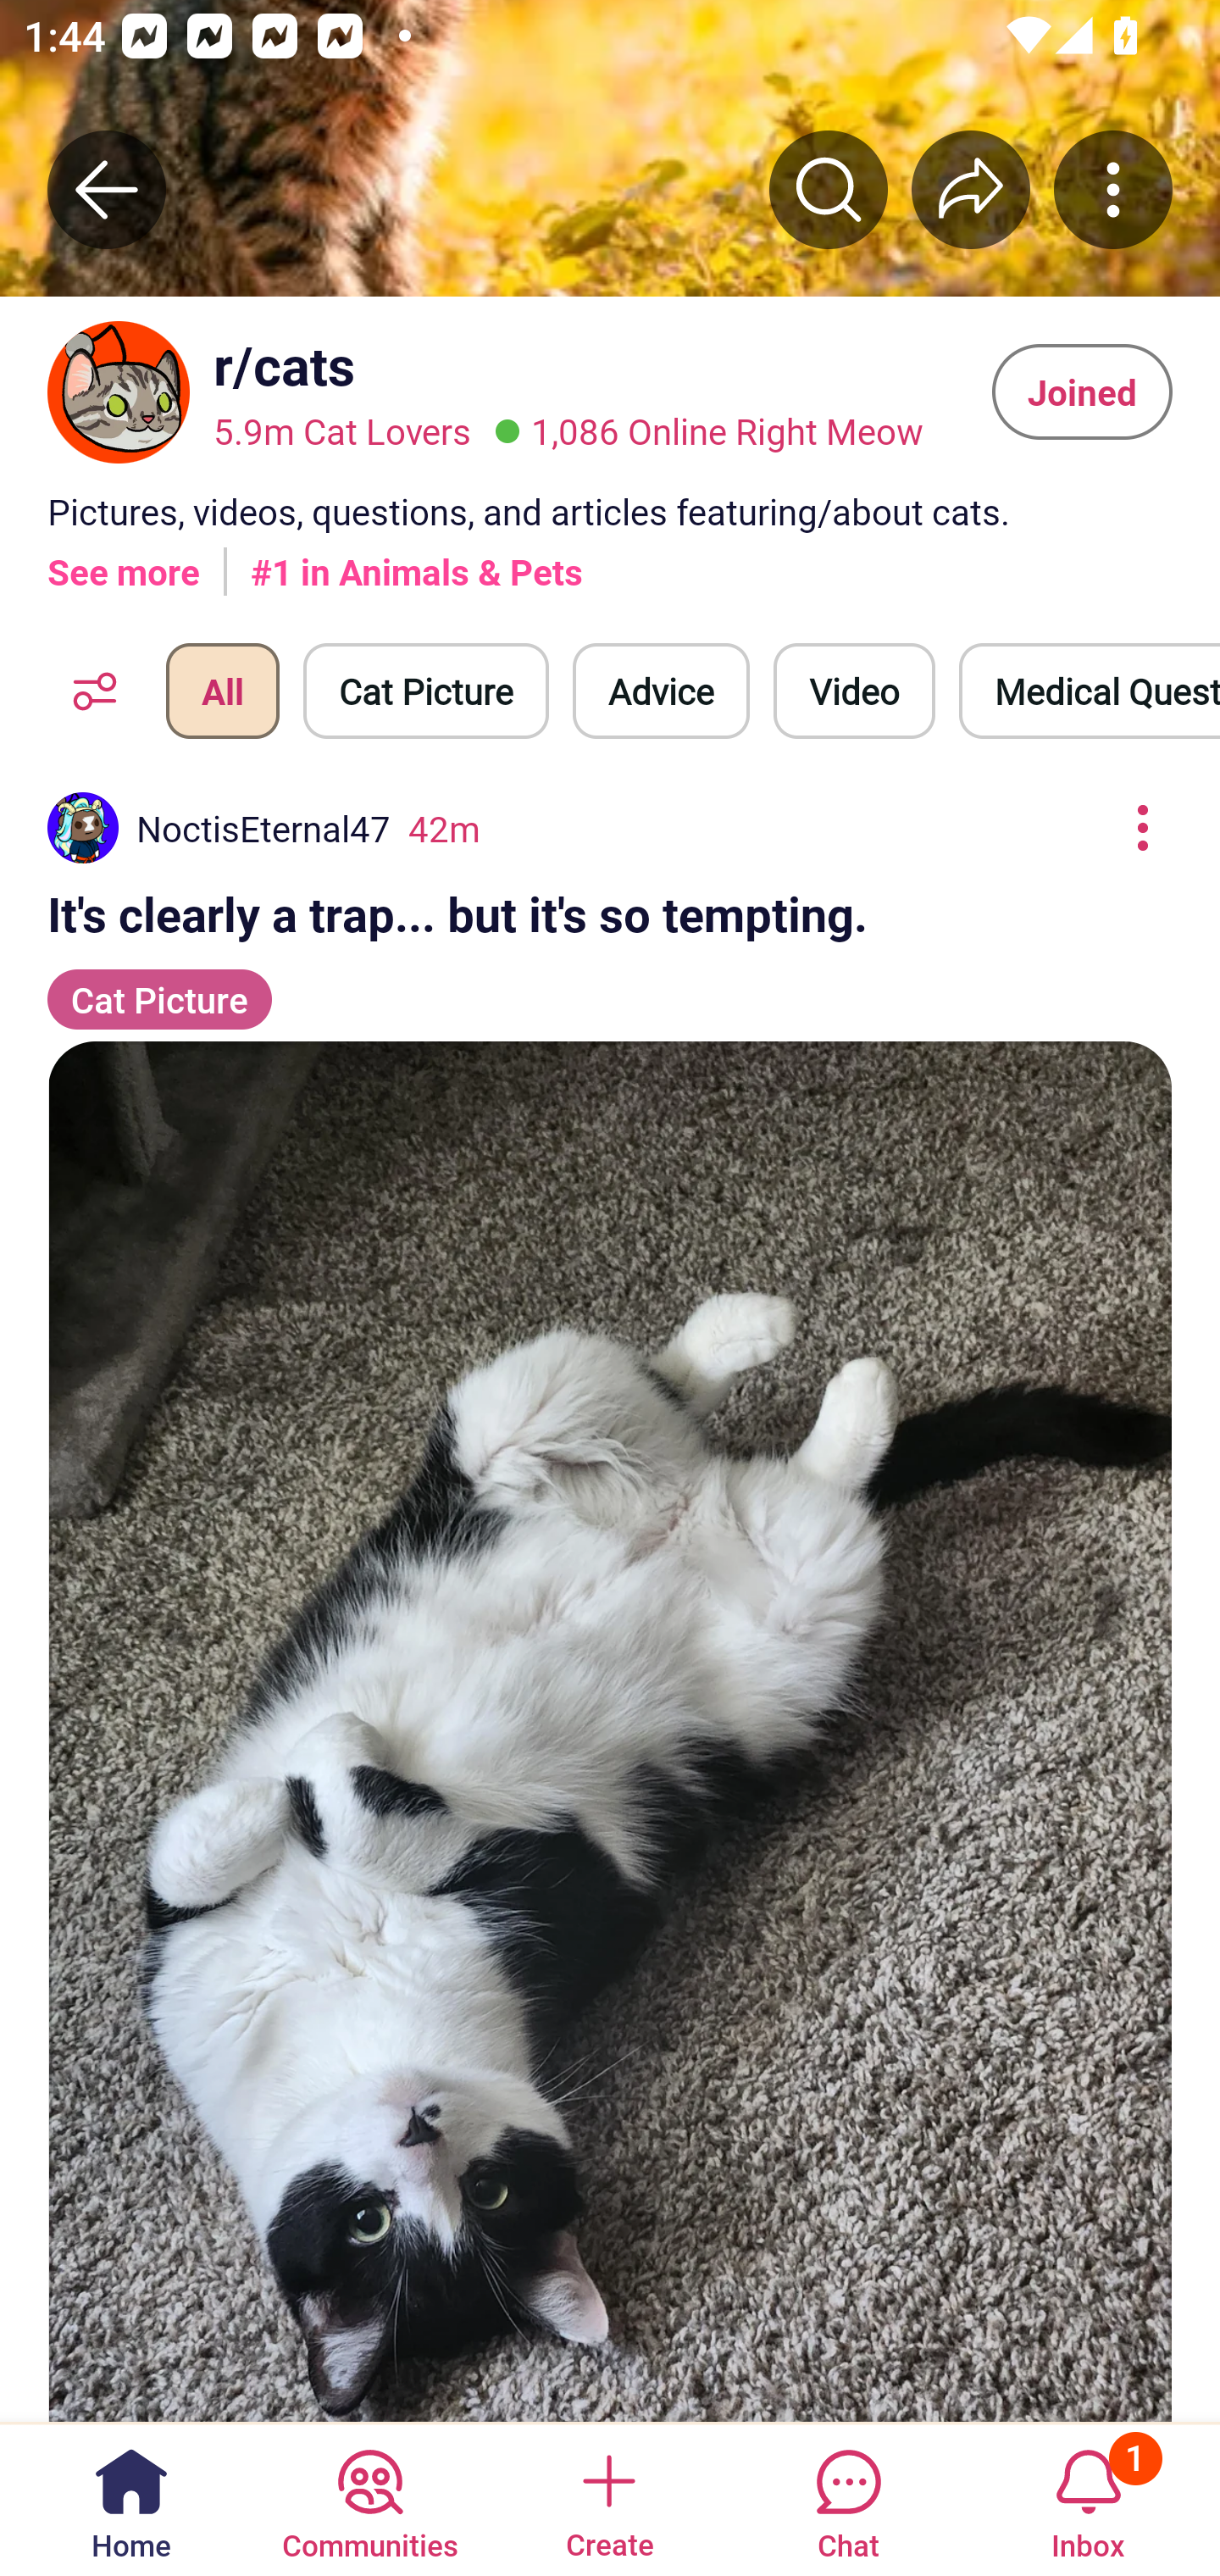 The height and width of the screenshot is (2576, 1220). What do you see at coordinates (1090, 691) in the screenshot?
I see `Medical Questio…` at bounding box center [1090, 691].